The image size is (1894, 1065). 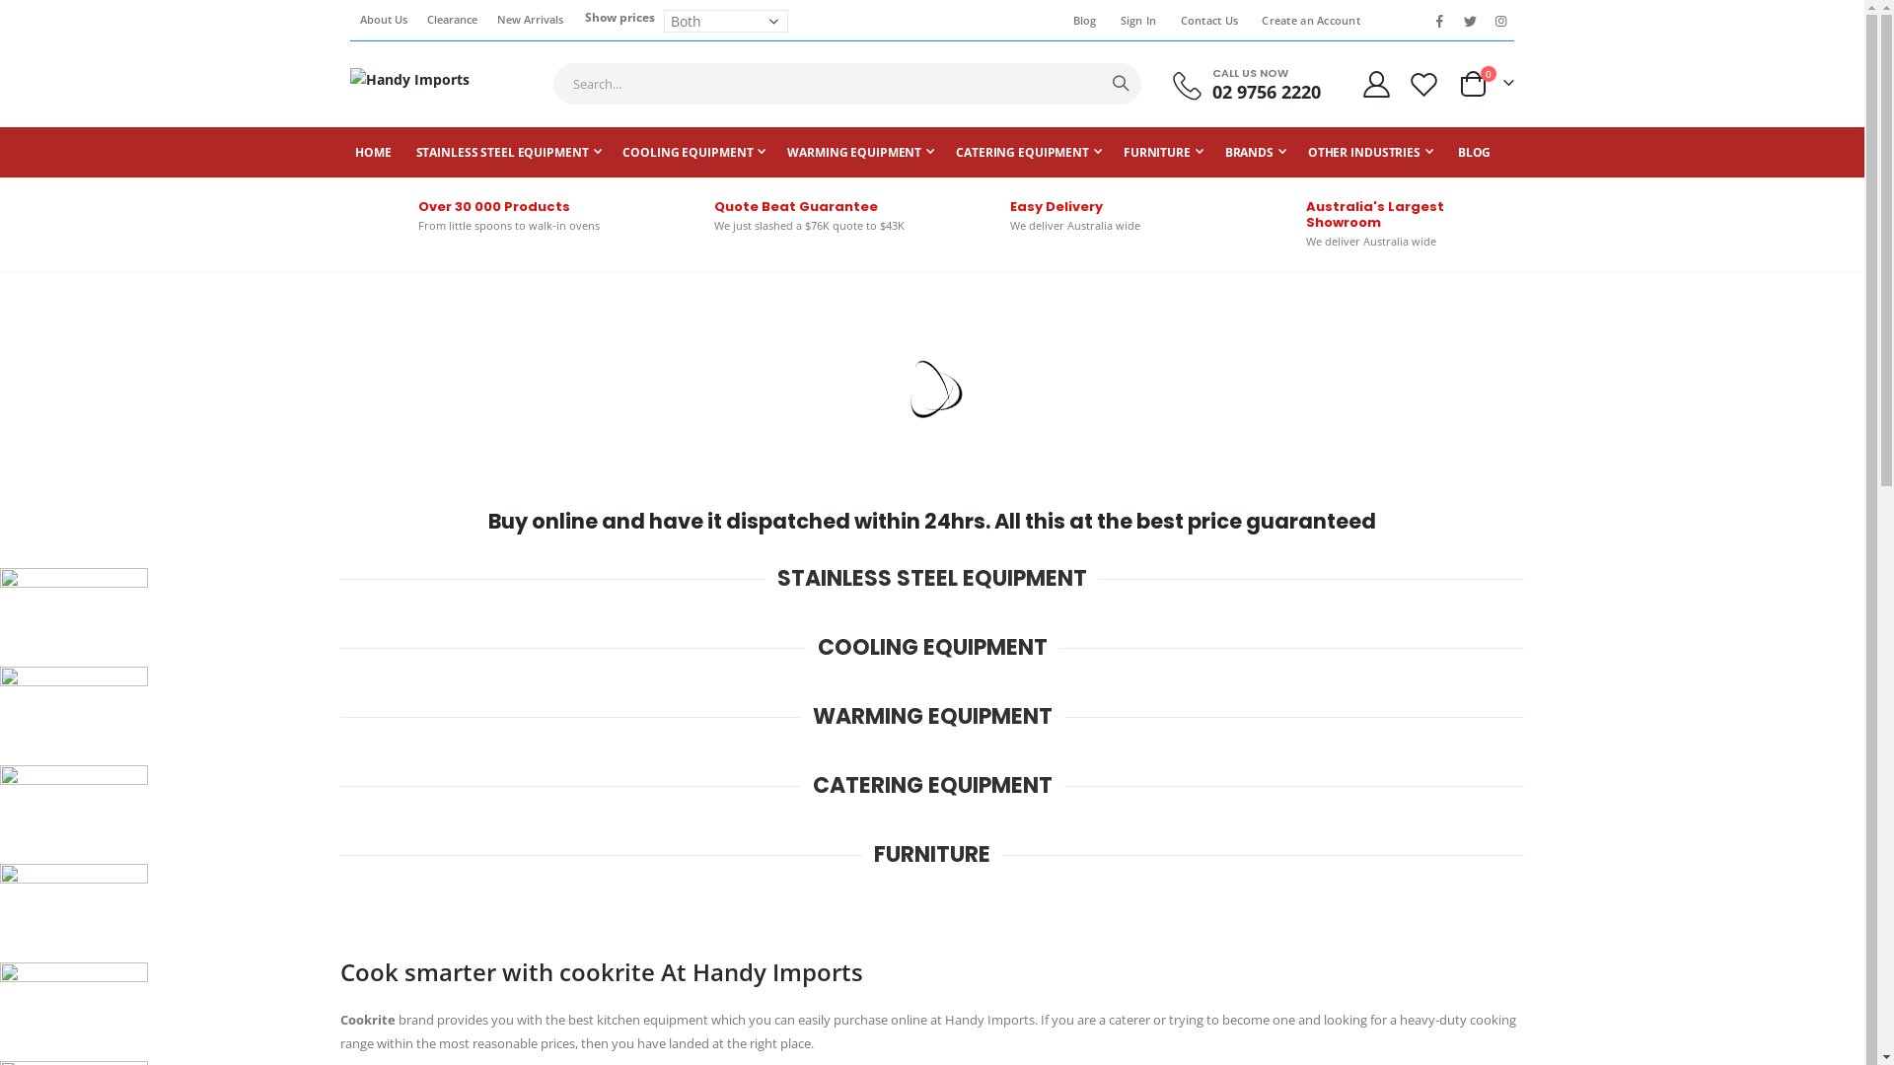 I want to click on BRANDS, so click(x=1256, y=152).